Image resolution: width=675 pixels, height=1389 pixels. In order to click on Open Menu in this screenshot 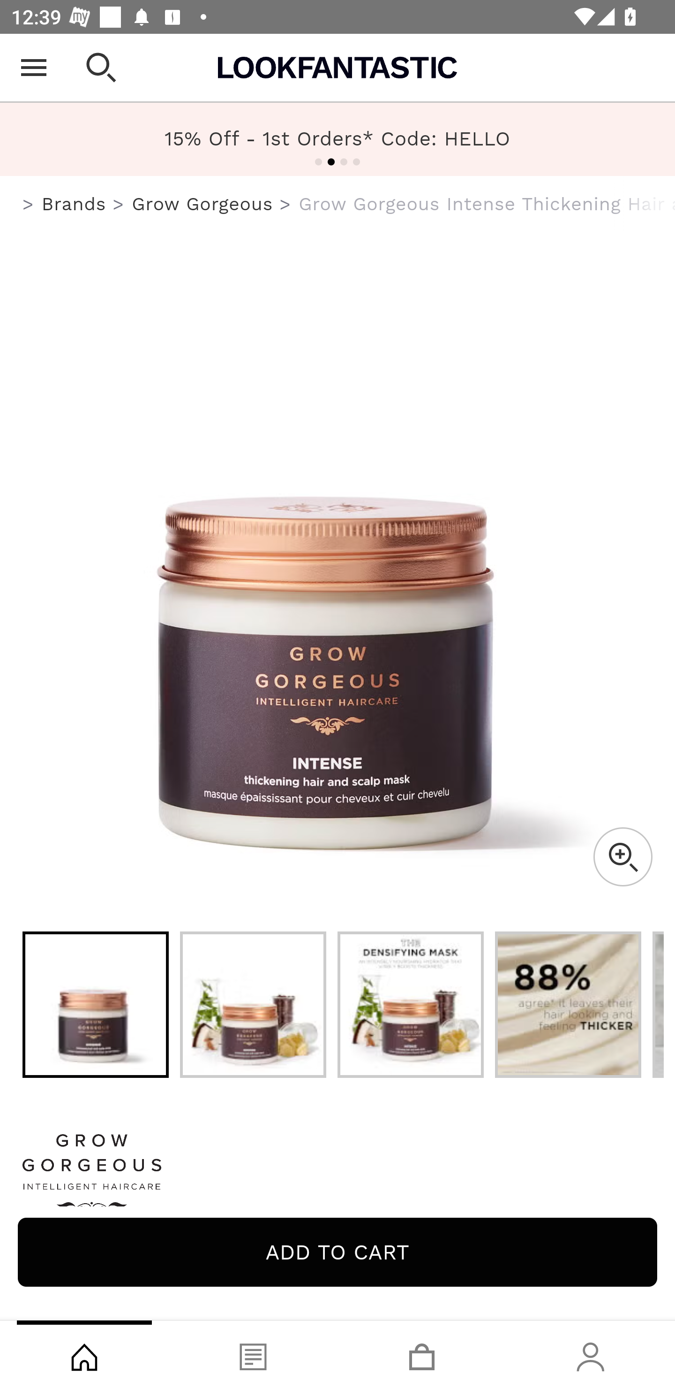, I will do `click(34, 68)`.